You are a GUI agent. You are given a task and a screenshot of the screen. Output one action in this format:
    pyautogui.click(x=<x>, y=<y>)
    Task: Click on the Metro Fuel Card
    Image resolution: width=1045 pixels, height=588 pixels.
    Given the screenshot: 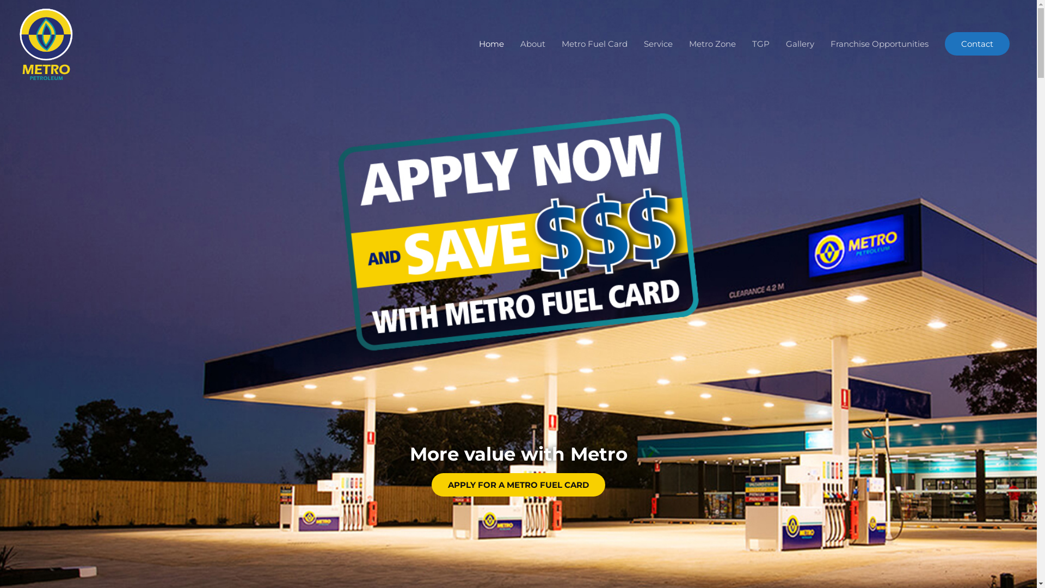 What is the action you would take?
    pyautogui.click(x=594, y=44)
    